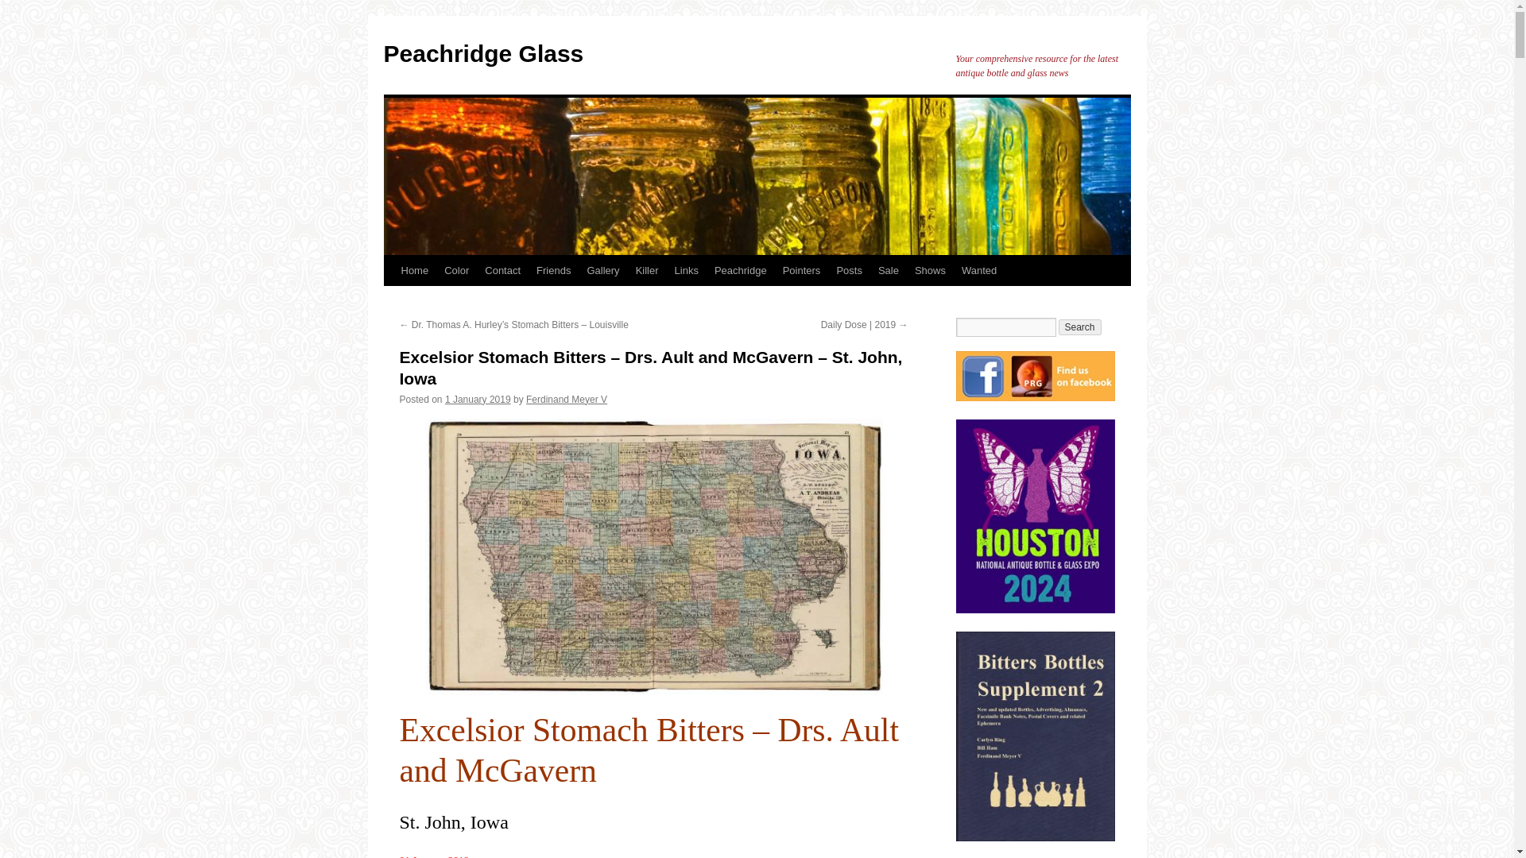 The height and width of the screenshot is (858, 1526). Describe the element at coordinates (801, 270) in the screenshot. I see `Pointers` at that location.